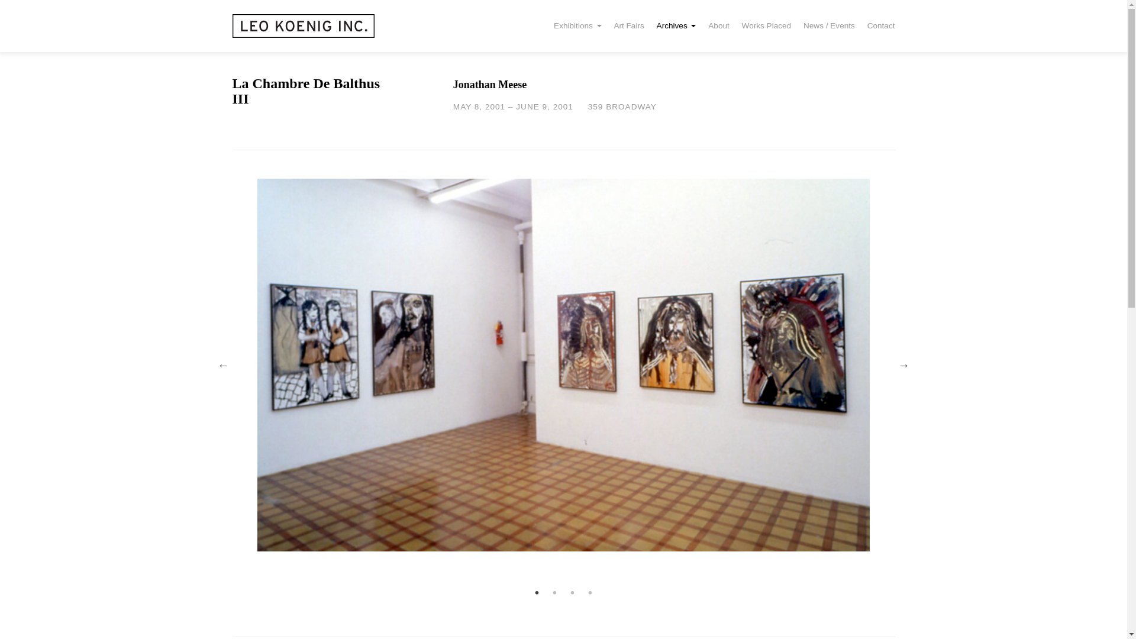 This screenshot has height=639, width=1136. Describe the element at coordinates (766, 25) in the screenshot. I see `Works Placed` at that location.